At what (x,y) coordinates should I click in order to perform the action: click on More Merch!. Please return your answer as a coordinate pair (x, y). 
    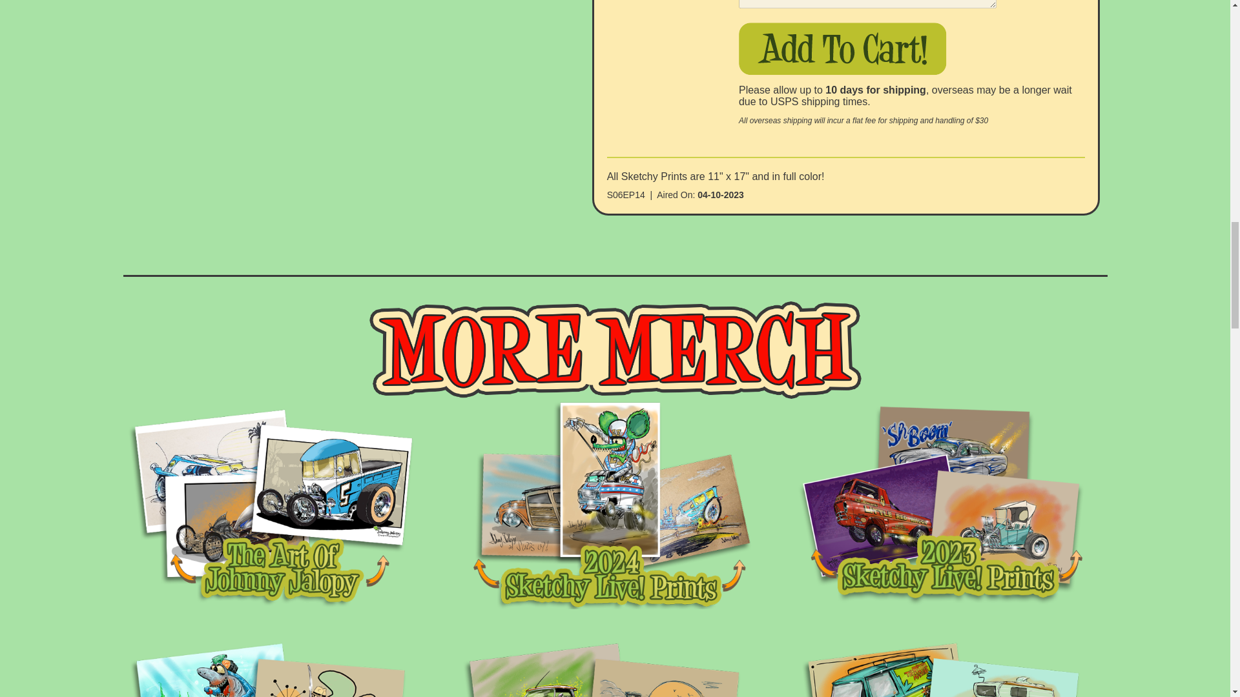
    Looking at the image, I should click on (615, 350).